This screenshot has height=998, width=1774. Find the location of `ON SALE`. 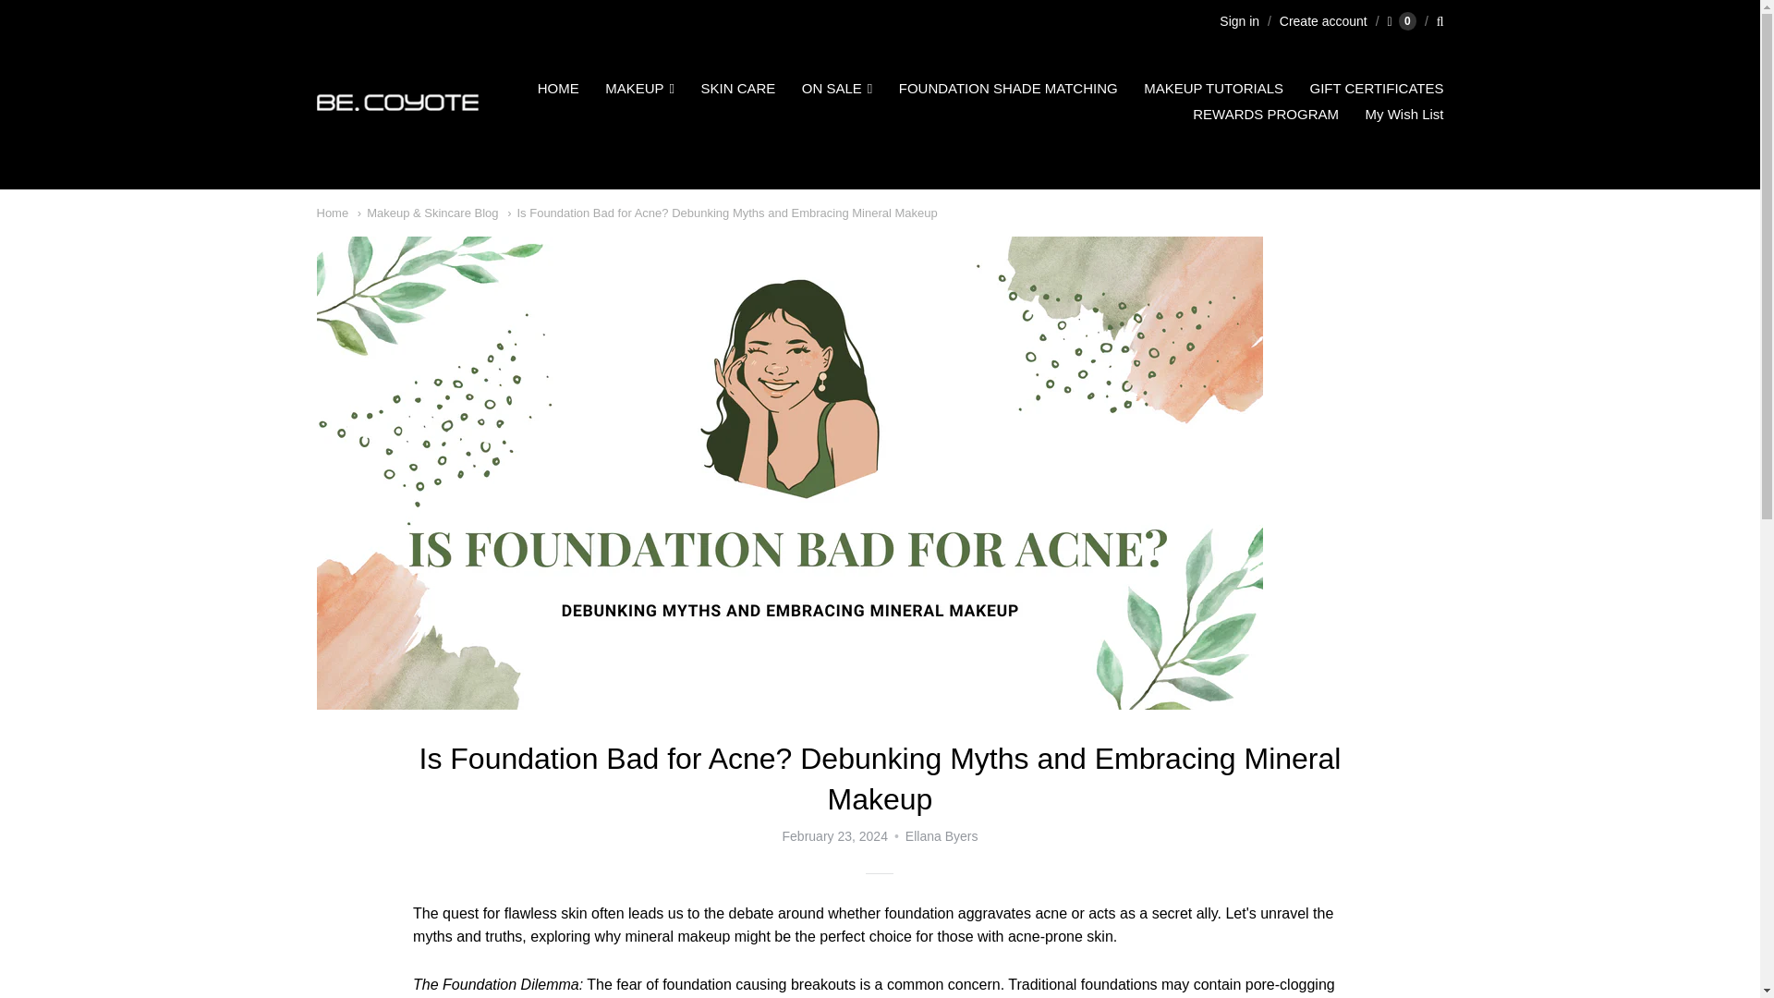

ON SALE is located at coordinates (837, 89).